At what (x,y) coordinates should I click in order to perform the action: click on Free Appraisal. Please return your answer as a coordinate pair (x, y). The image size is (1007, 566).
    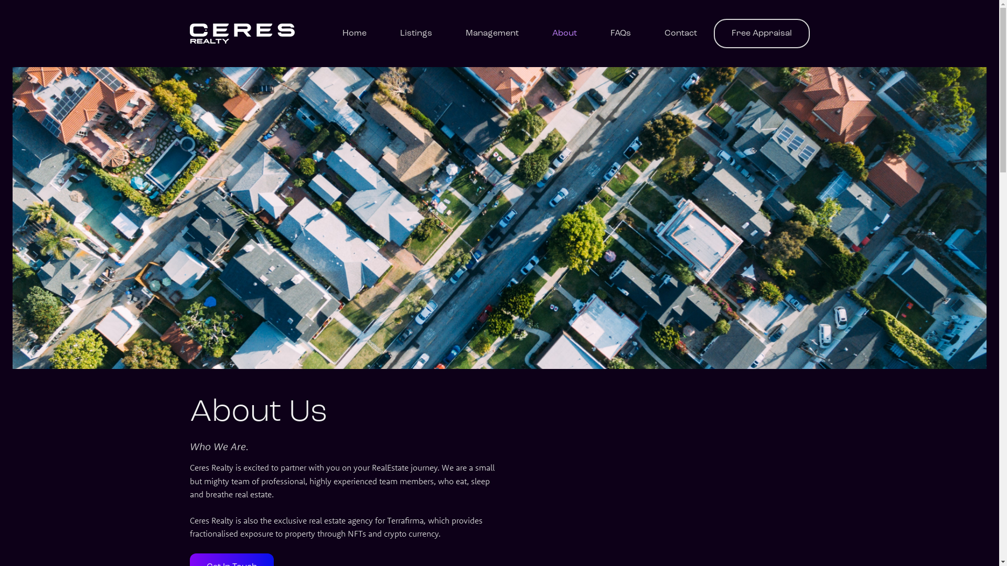
    Looking at the image, I should click on (762, 34).